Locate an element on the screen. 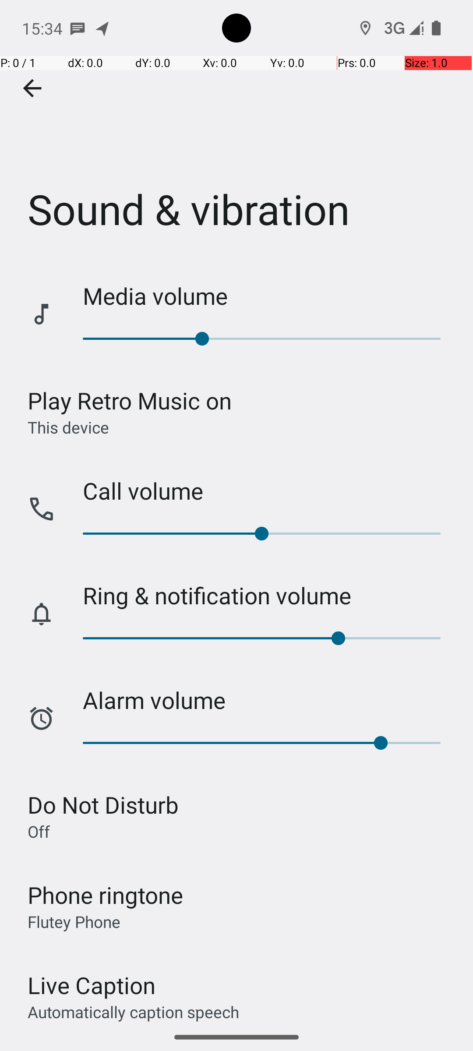 This screenshot has height=1051, width=473. Do Not Disturb is located at coordinates (103, 805).